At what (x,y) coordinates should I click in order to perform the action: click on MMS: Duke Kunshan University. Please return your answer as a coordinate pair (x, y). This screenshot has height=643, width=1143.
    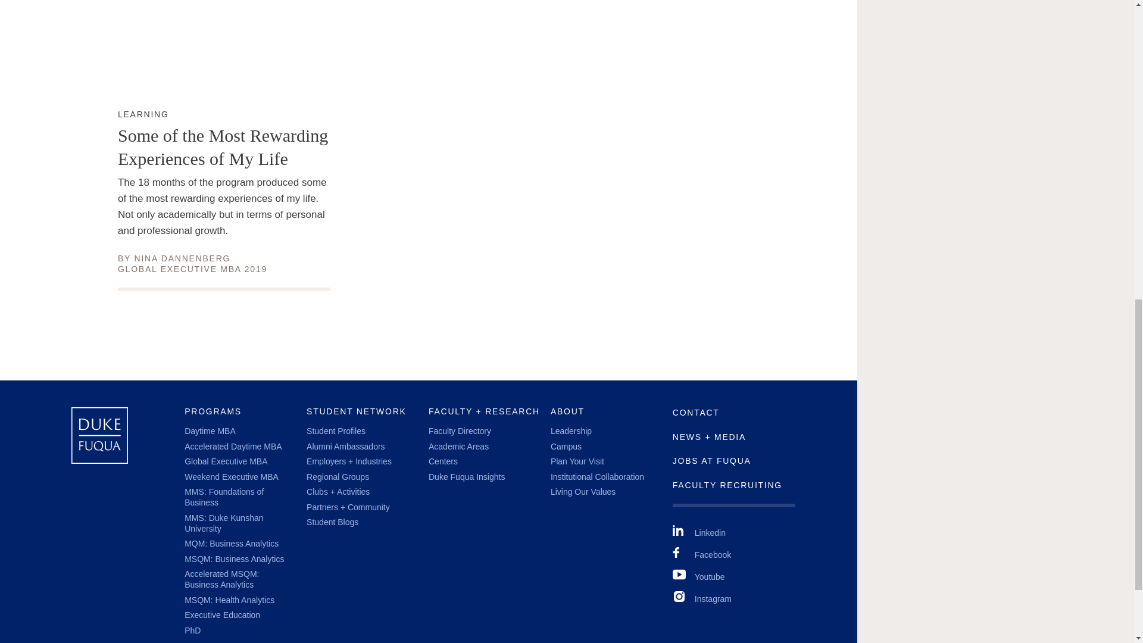
    Looking at the image, I should click on (583, 491).